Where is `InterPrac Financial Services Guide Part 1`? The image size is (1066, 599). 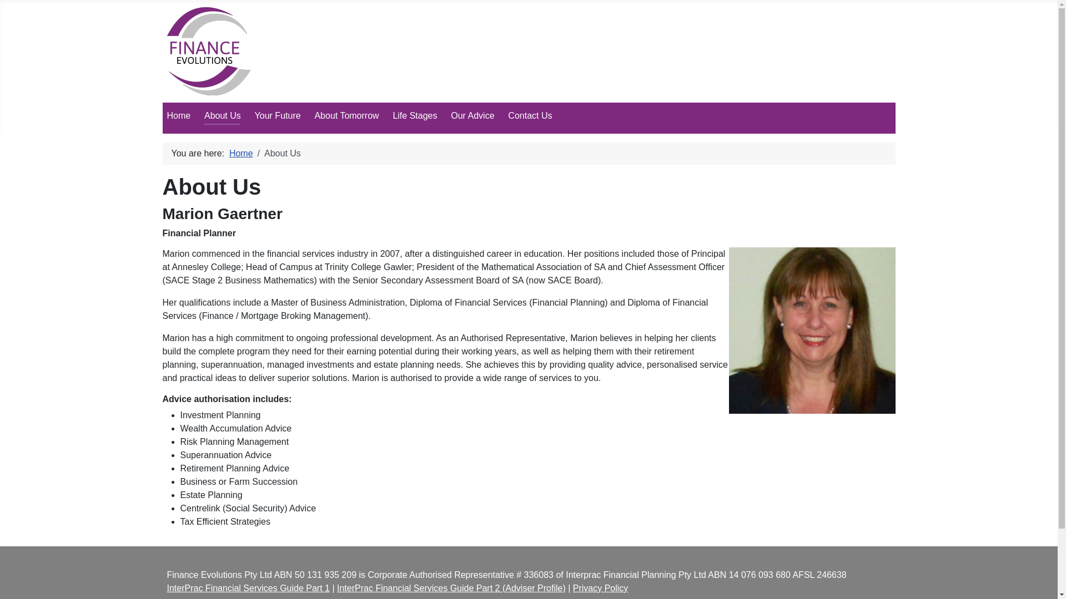
InterPrac Financial Services Guide Part 1 is located at coordinates (248, 588).